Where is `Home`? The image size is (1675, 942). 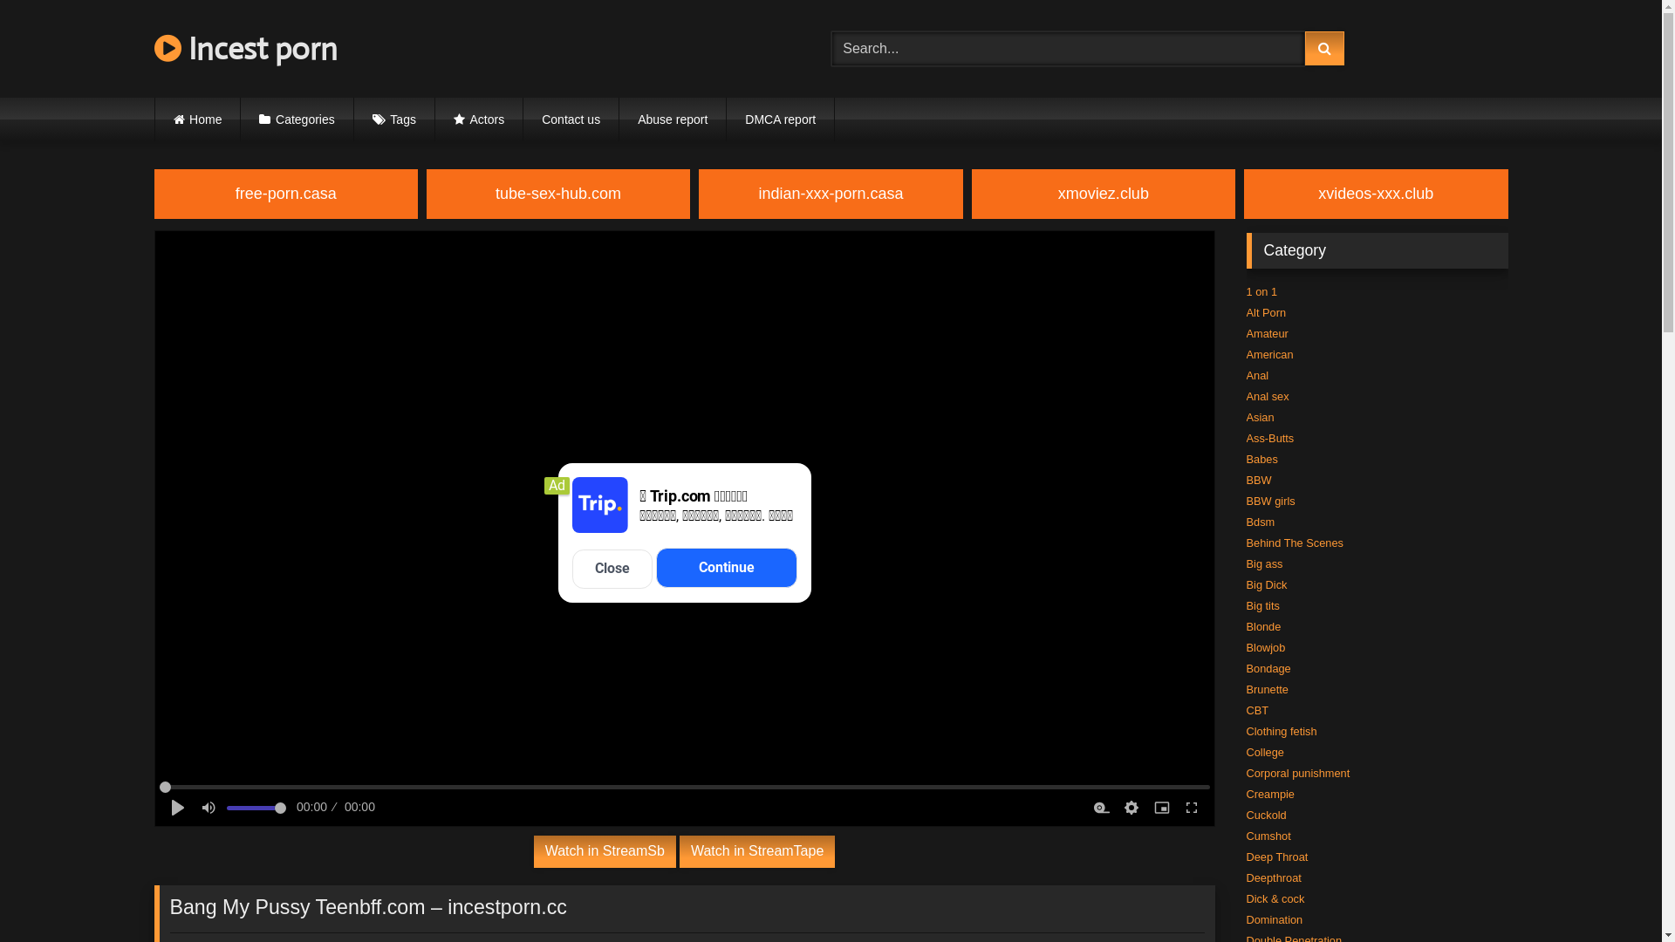 Home is located at coordinates (198, 119).